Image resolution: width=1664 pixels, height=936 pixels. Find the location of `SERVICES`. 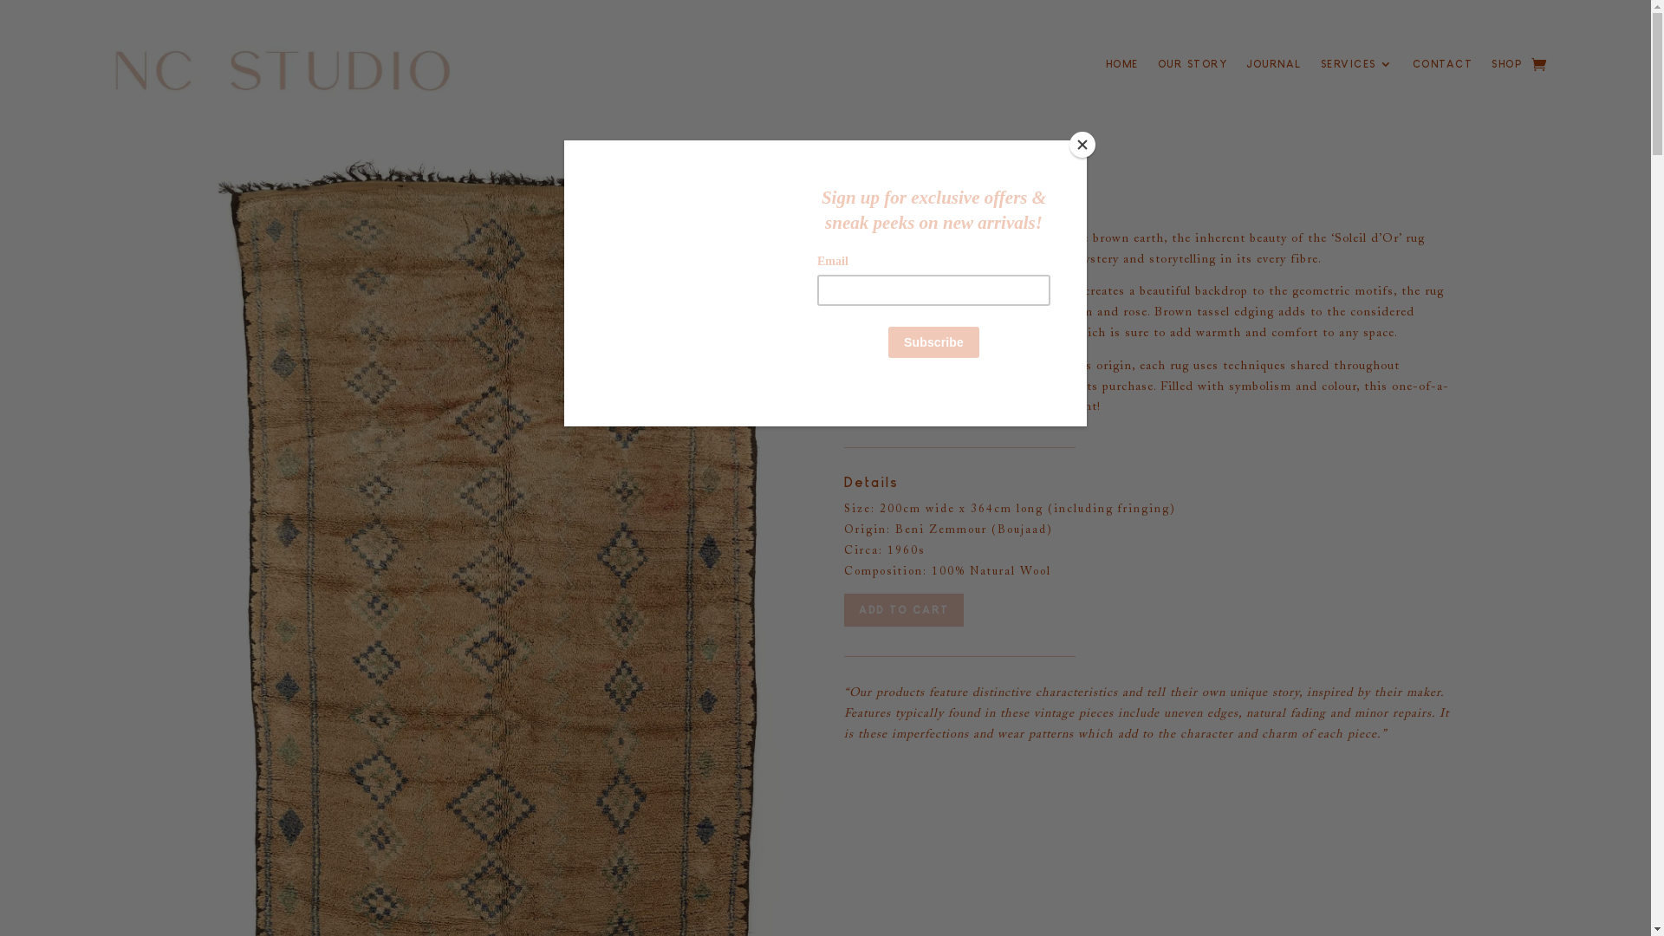

SERVICES is located at coordinates (1357, 68).